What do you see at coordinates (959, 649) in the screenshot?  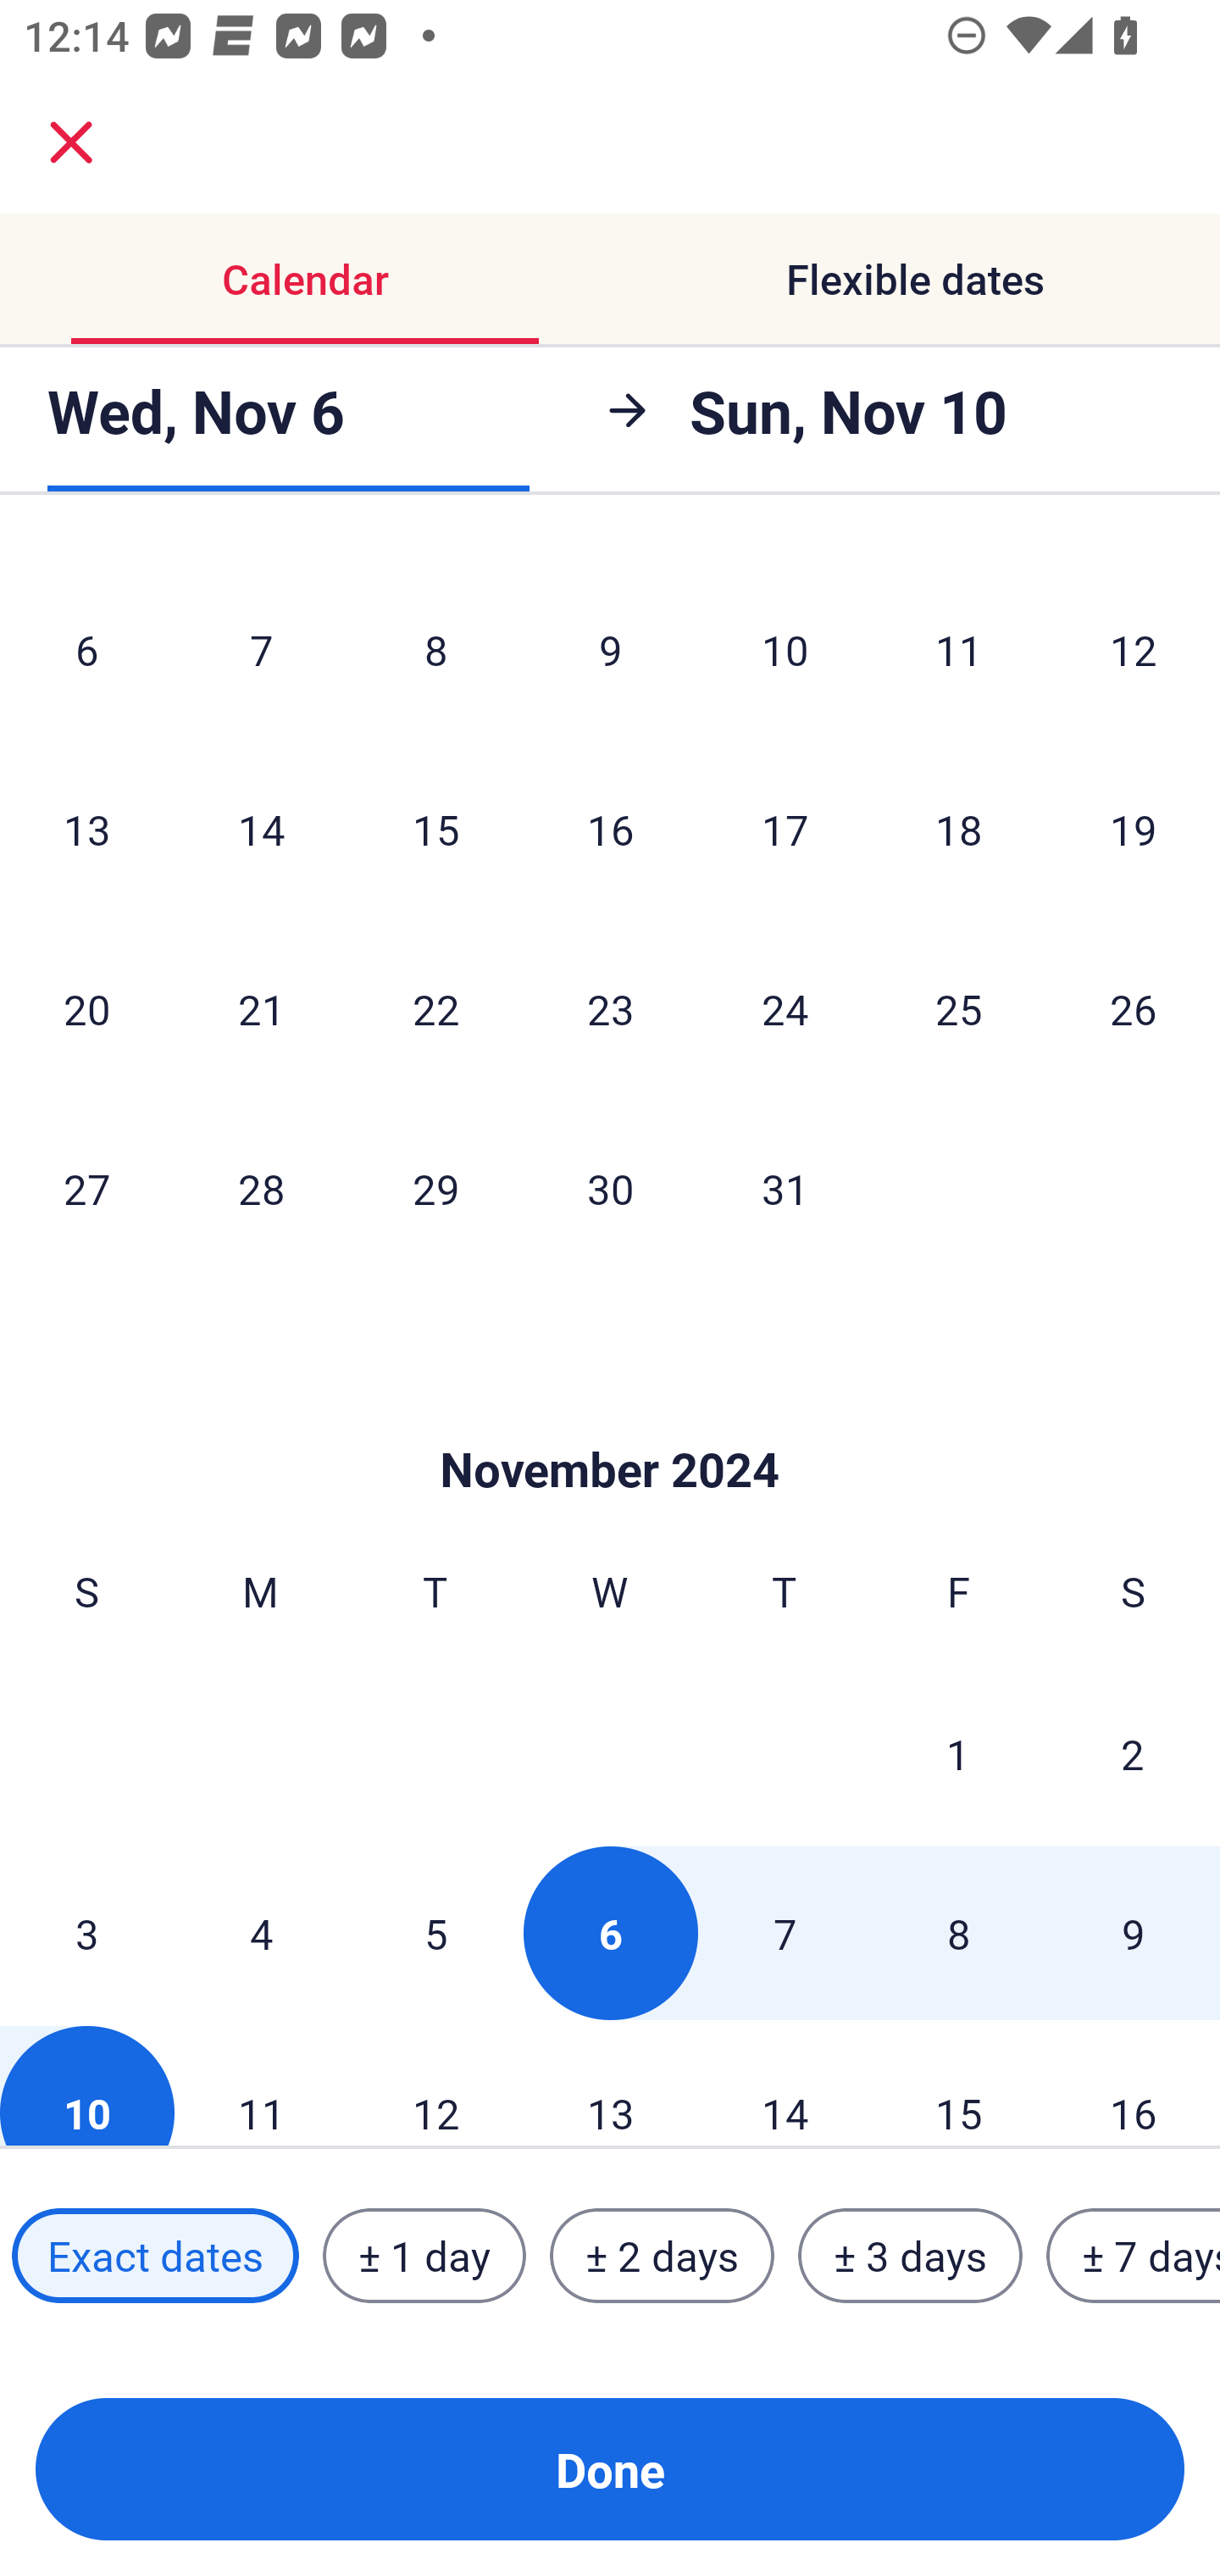 I see `11 Friday, October 11, 2024` at bounding box center [959, 649].